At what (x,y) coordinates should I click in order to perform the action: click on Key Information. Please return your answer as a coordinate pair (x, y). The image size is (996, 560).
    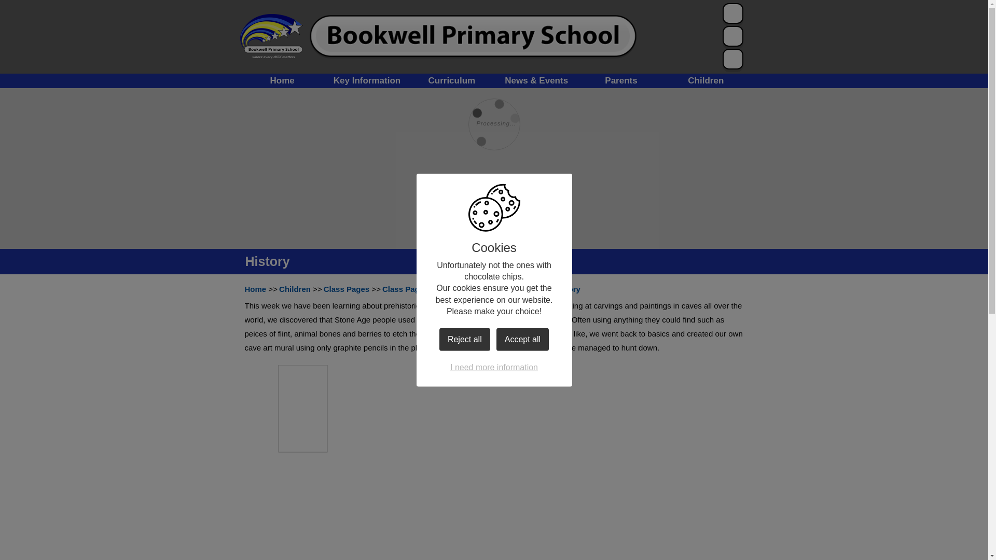
    Looking at the image, I should click on (367, 80).